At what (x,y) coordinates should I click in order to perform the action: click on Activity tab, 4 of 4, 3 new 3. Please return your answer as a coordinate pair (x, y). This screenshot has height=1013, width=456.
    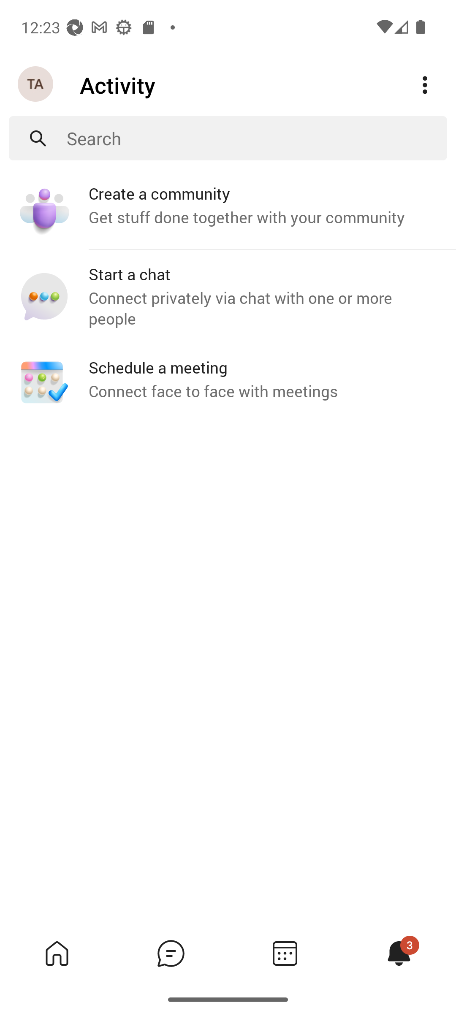
    Looking at the image, I should click on (399, 953).